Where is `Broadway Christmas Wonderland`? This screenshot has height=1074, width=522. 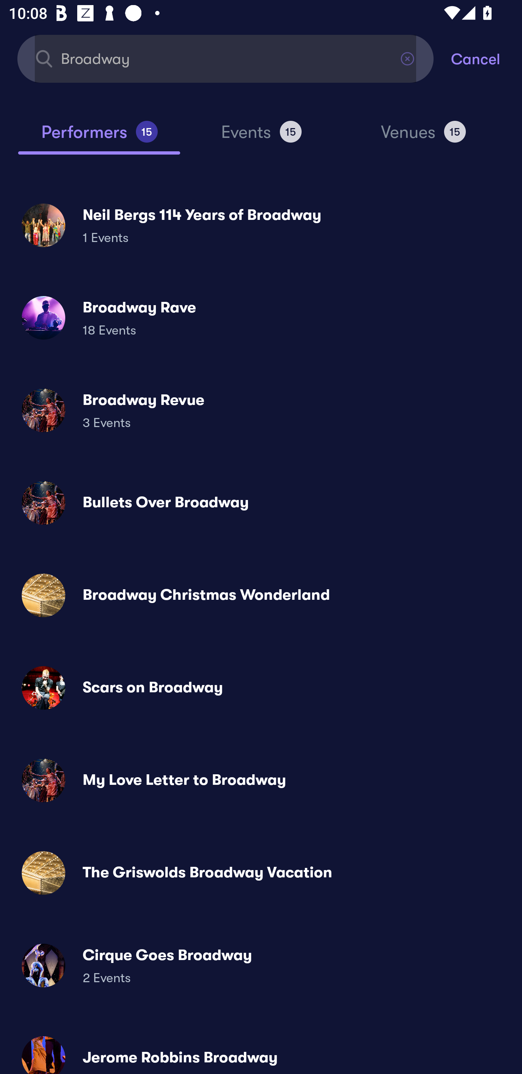 Broadway Christmas Wonderland is located at coordinates (261, 595).